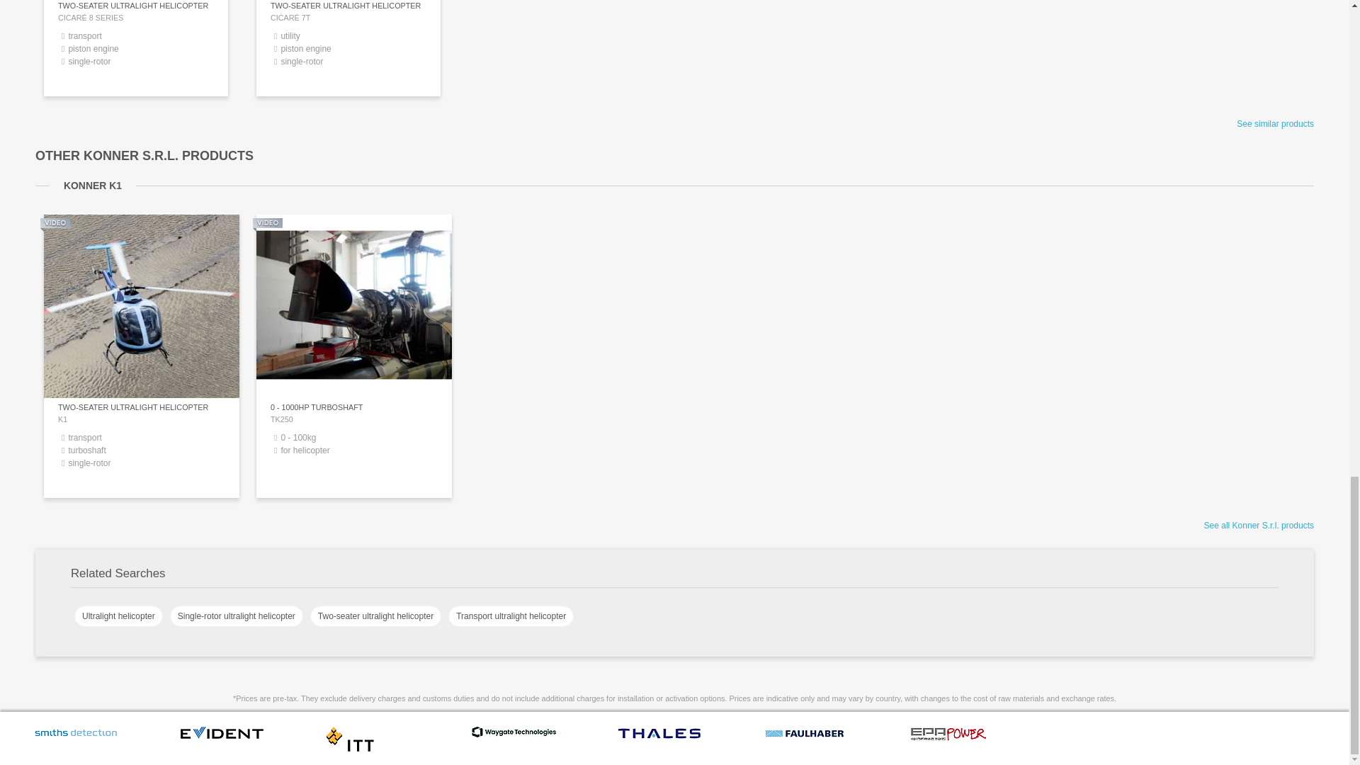 This screenshot has height=765, width=1360. What do you see at coordinates (514, 735) in the screenshot?
I see `Waygate Technologies` at bounding box center [514, 735].